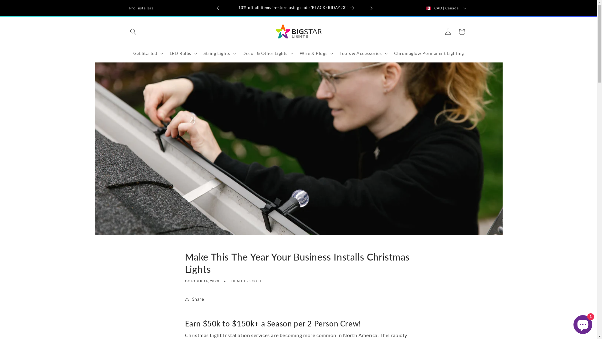 The image size is (602, 339). What do you see at coordinates (462, 31) in the screenshot?
I see `Cart` at bounding box center [462, 31].